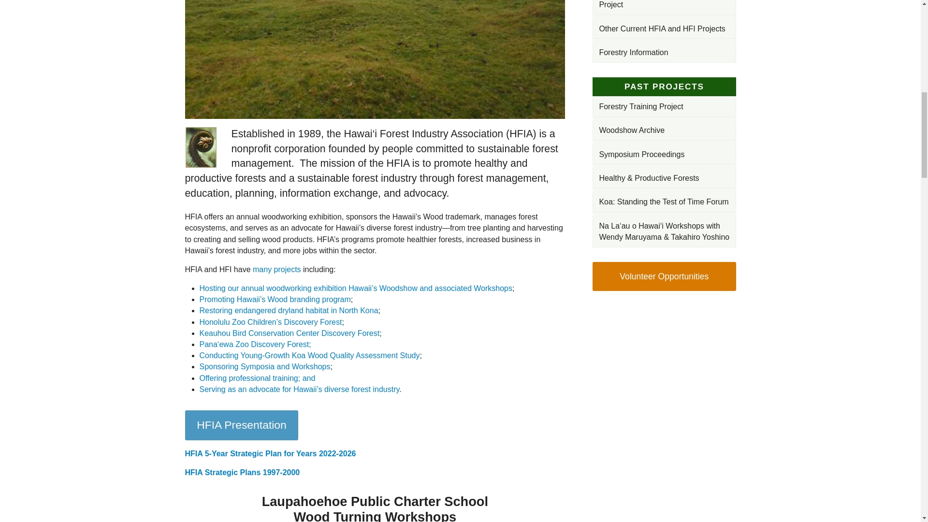 The image size is (928, 522). What do you see at coordinates (257, 378) in the screenshot?
I see `Offering professional training; and` at bounding box center [257, 378].